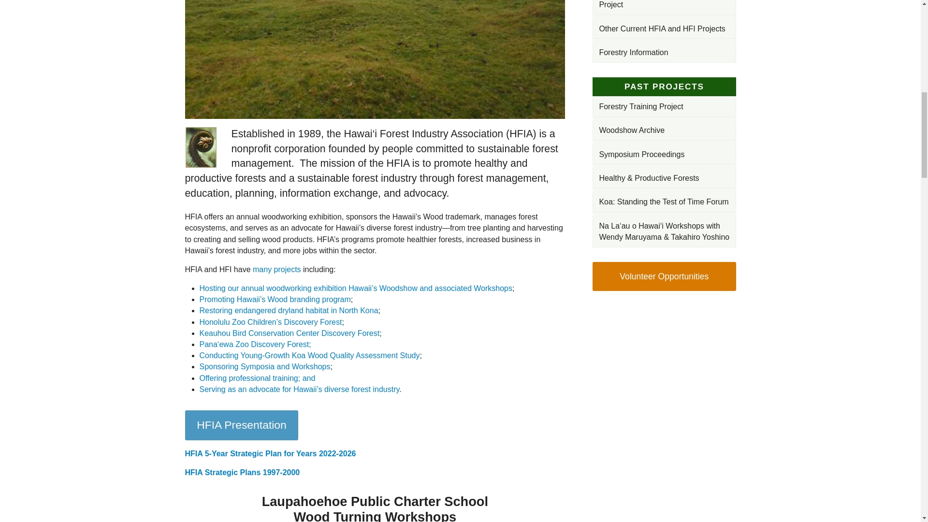 The image size is (928, 522). What do you see at coordinates (257, 378) in the screenshot?
I see `Offering professional training; and` at bounding box center [257, 378].